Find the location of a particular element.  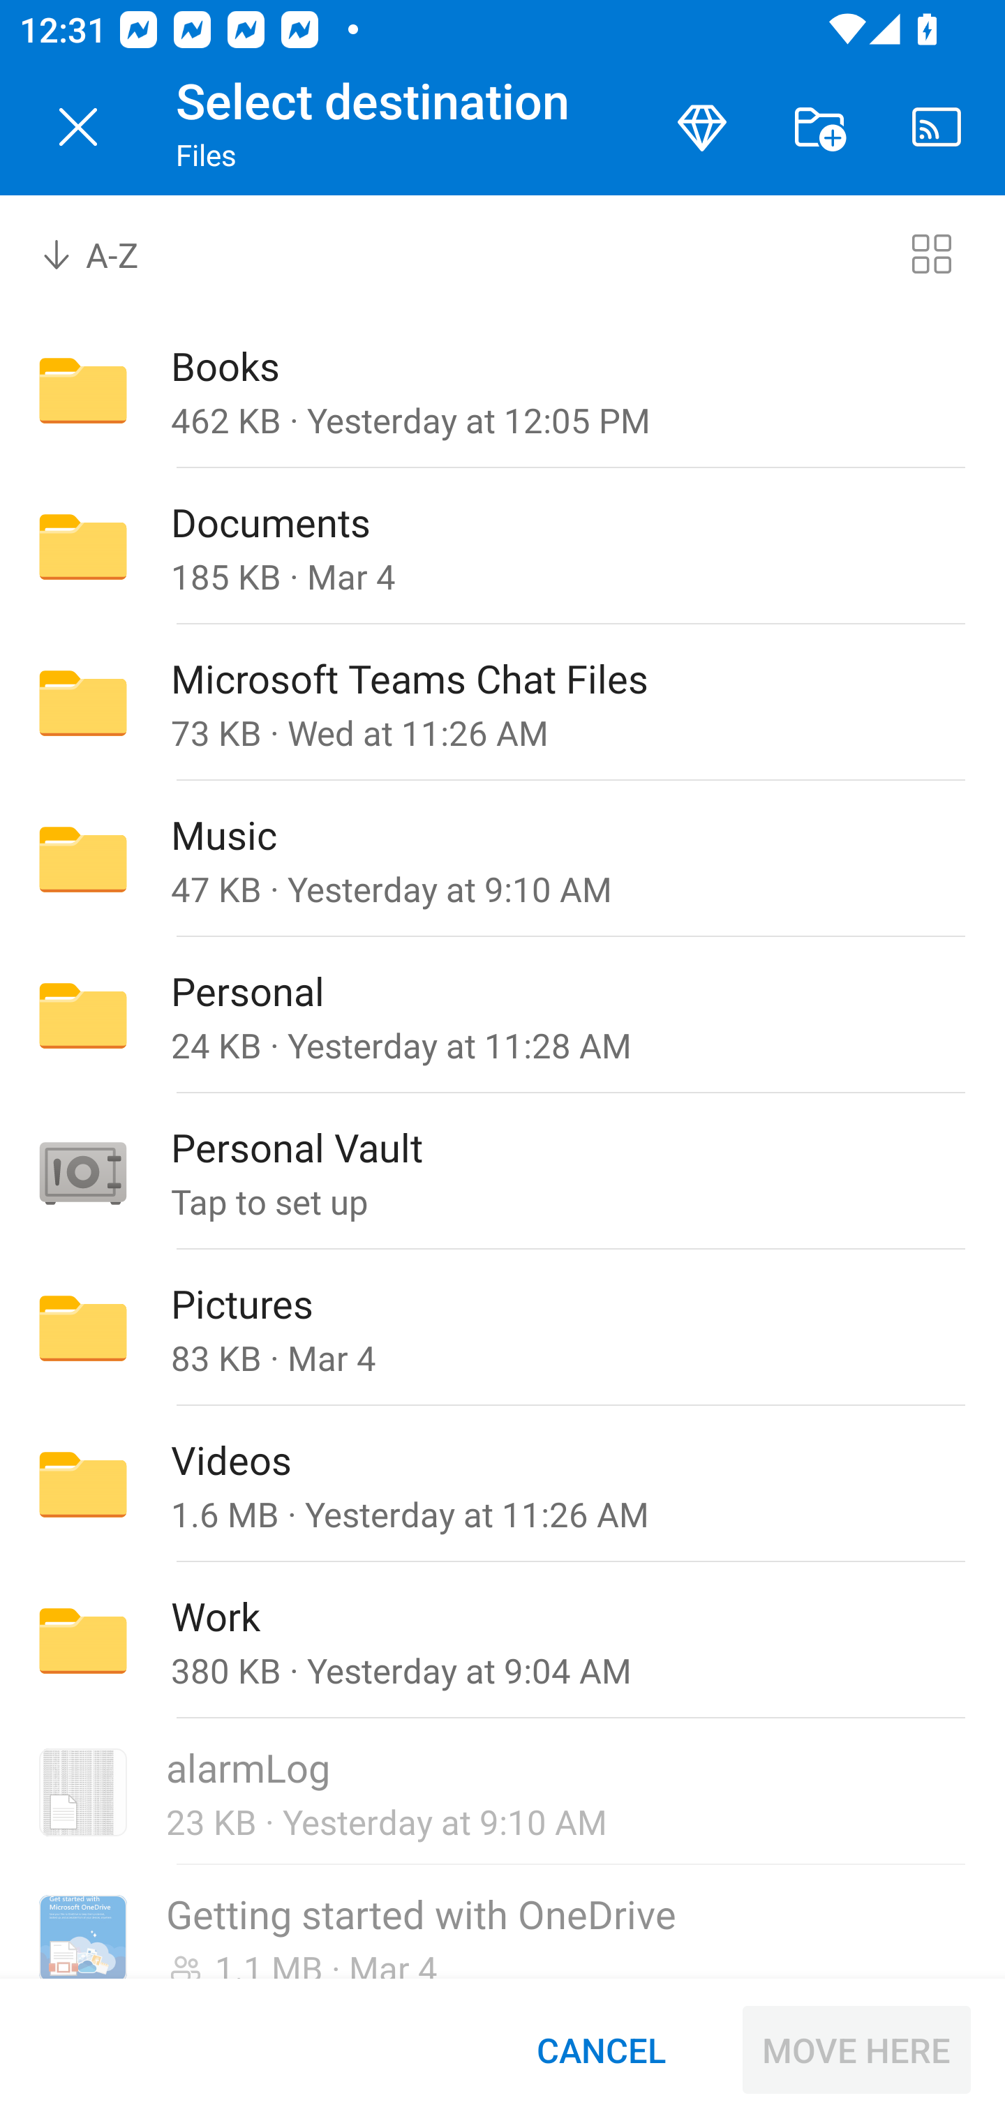

Folder Books 462 KB · Yesterday at 12:05 PM is located at coordinates (502, 389).